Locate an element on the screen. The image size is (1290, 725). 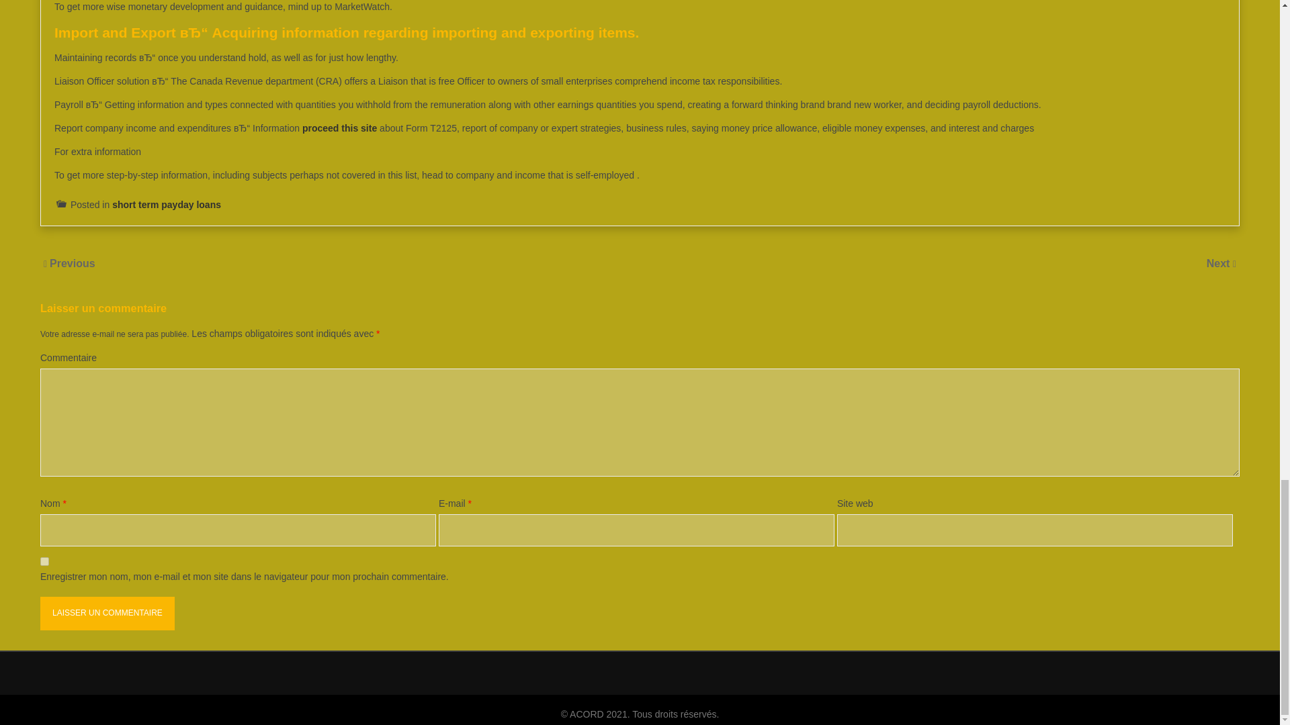
Previous is located at coordinates (73, 263).